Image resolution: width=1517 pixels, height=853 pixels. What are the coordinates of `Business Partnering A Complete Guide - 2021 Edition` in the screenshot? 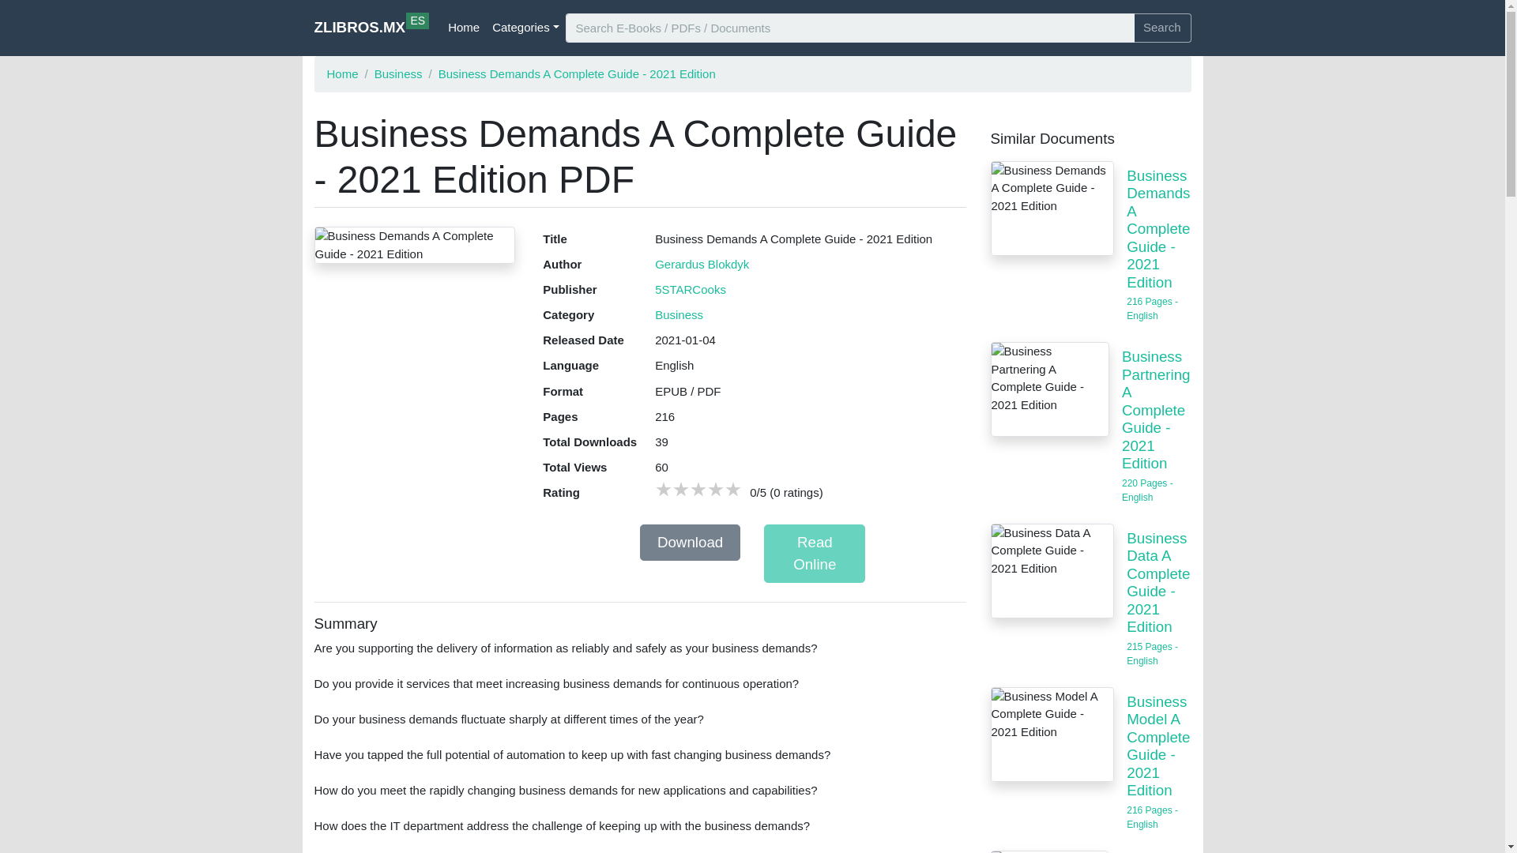 It's located at (1049, 389).